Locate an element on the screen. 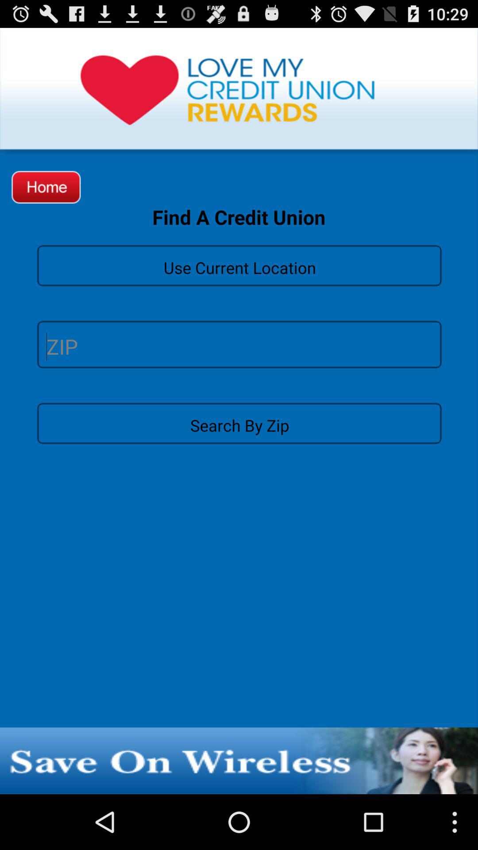 Image resolution: width=478 pixels, height=850 pixels. select the icon at the top left corner is located at coordinates (46, 187).